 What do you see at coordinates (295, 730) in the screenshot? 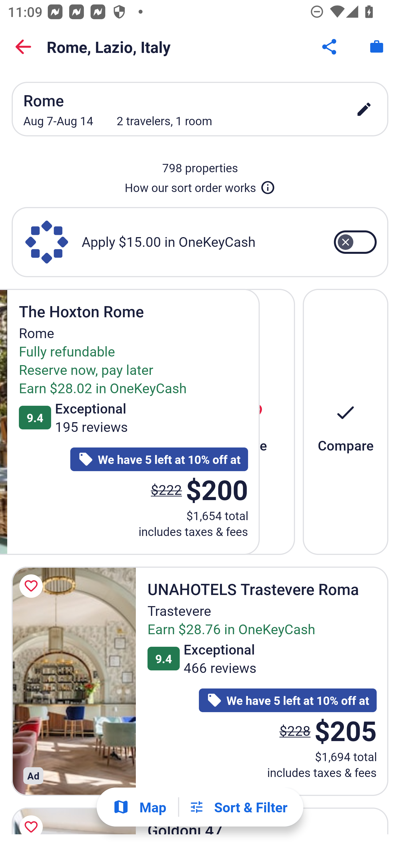
I see `$228 The price was $228` at bounding box center [295, 730].